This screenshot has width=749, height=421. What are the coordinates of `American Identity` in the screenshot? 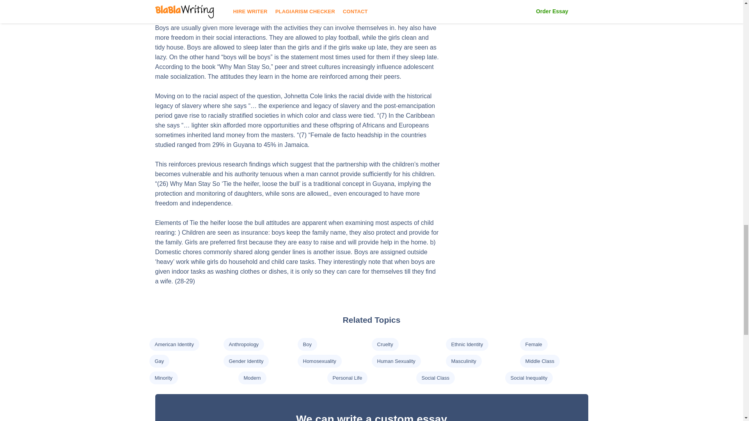 It's located at (174, 344).